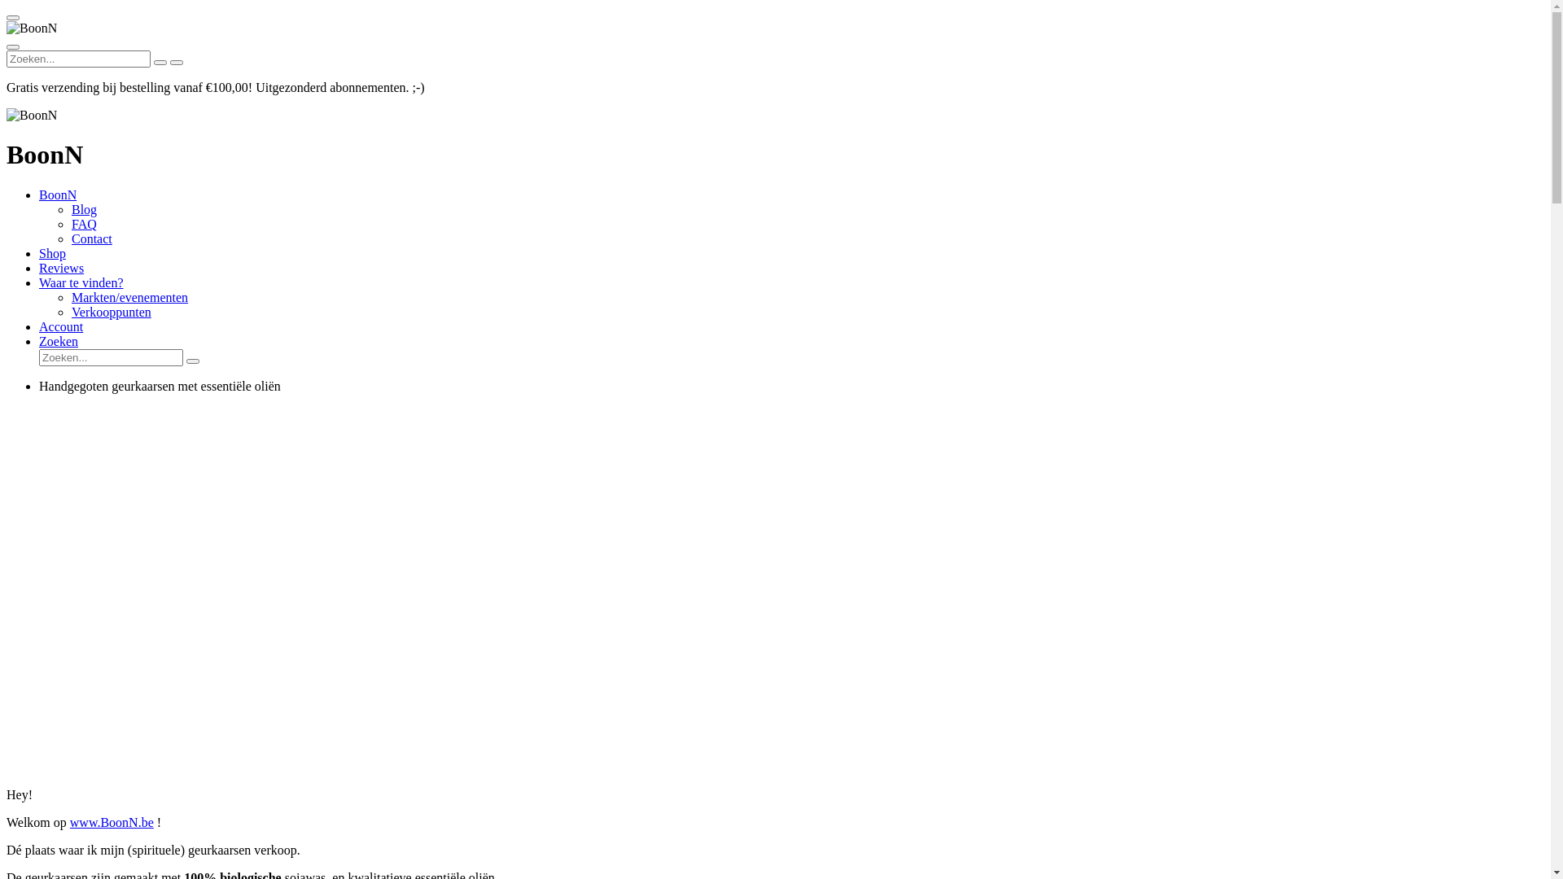 The width and height of the screenshot is (1563, 879). What do you see at coordinates (32, 116) in the screenshot?
I see `BoonN` at bounding box center [32, 116].